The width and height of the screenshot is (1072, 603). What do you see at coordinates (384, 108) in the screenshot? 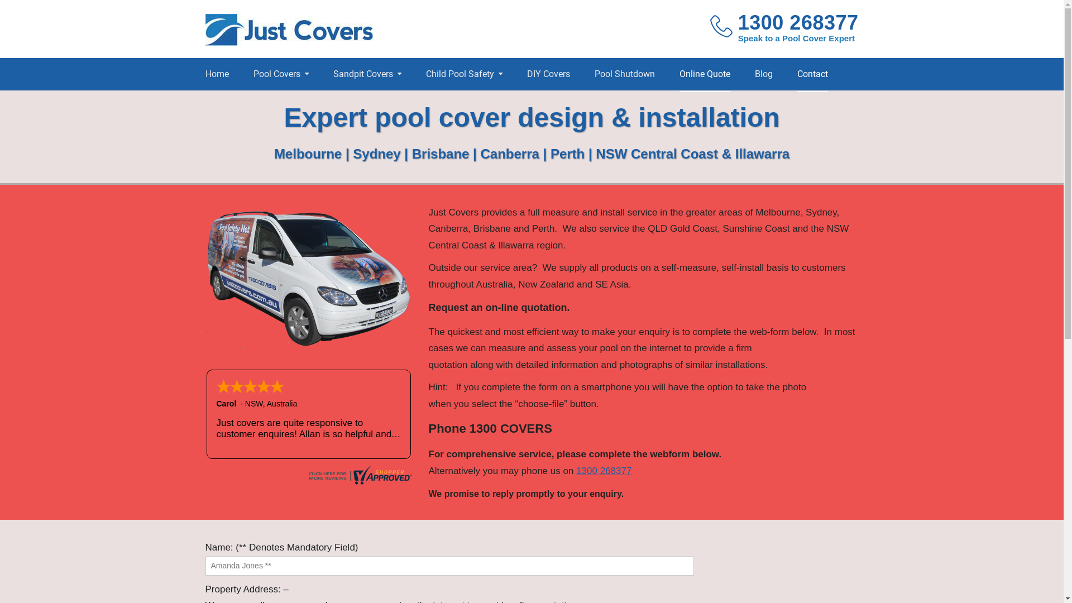
I see `Sandpit Cover Attachments` at bounding box center [384, 108].